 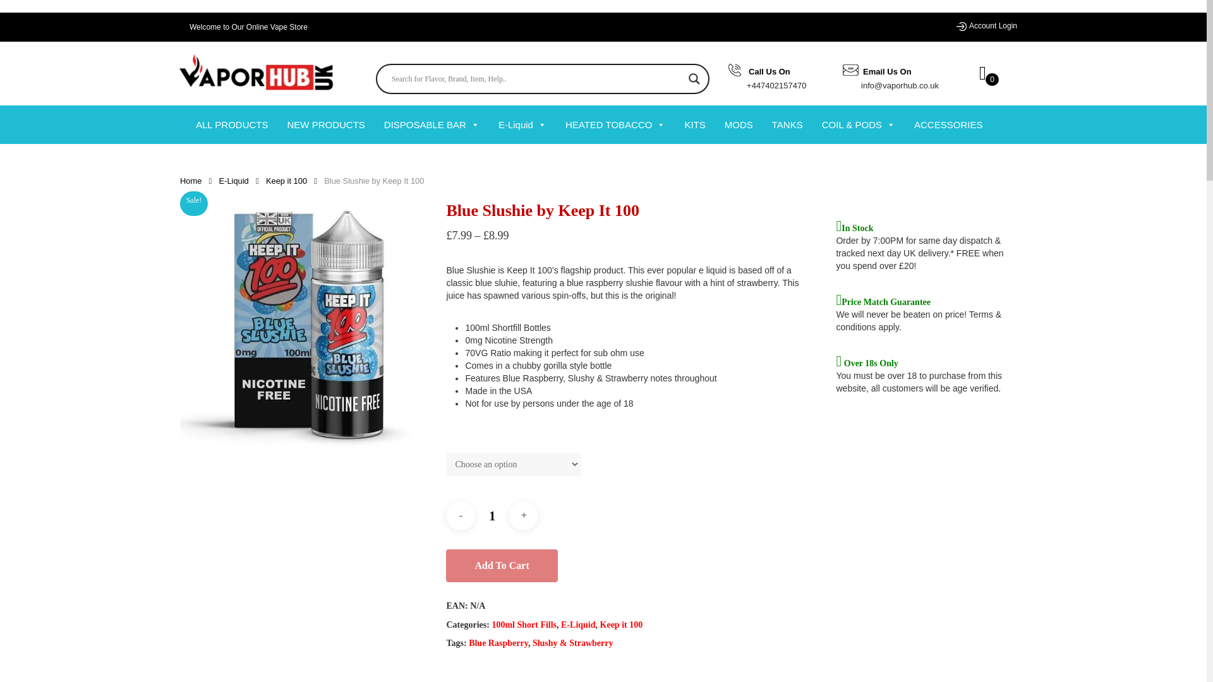 I want to click on NEW PRODUCTS, so click(x=325, y=124).